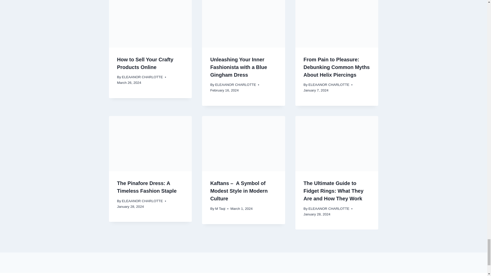 The width and height of the screenshot is (491, 276). What do you see at coordinates (238, 67) in the screenshot?
I see `Unleashing Your Inner Fashionista with a Blue Gingham Dress` at bounding box center [238, 67].